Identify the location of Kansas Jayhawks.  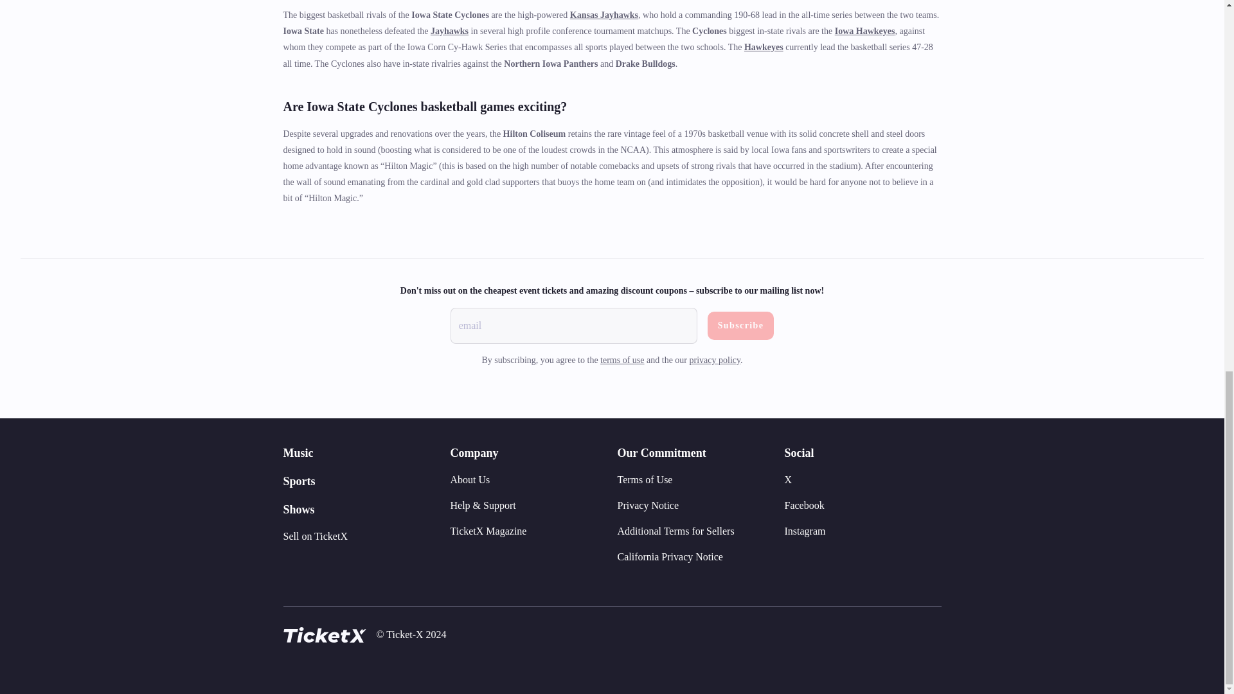
(604, 15).